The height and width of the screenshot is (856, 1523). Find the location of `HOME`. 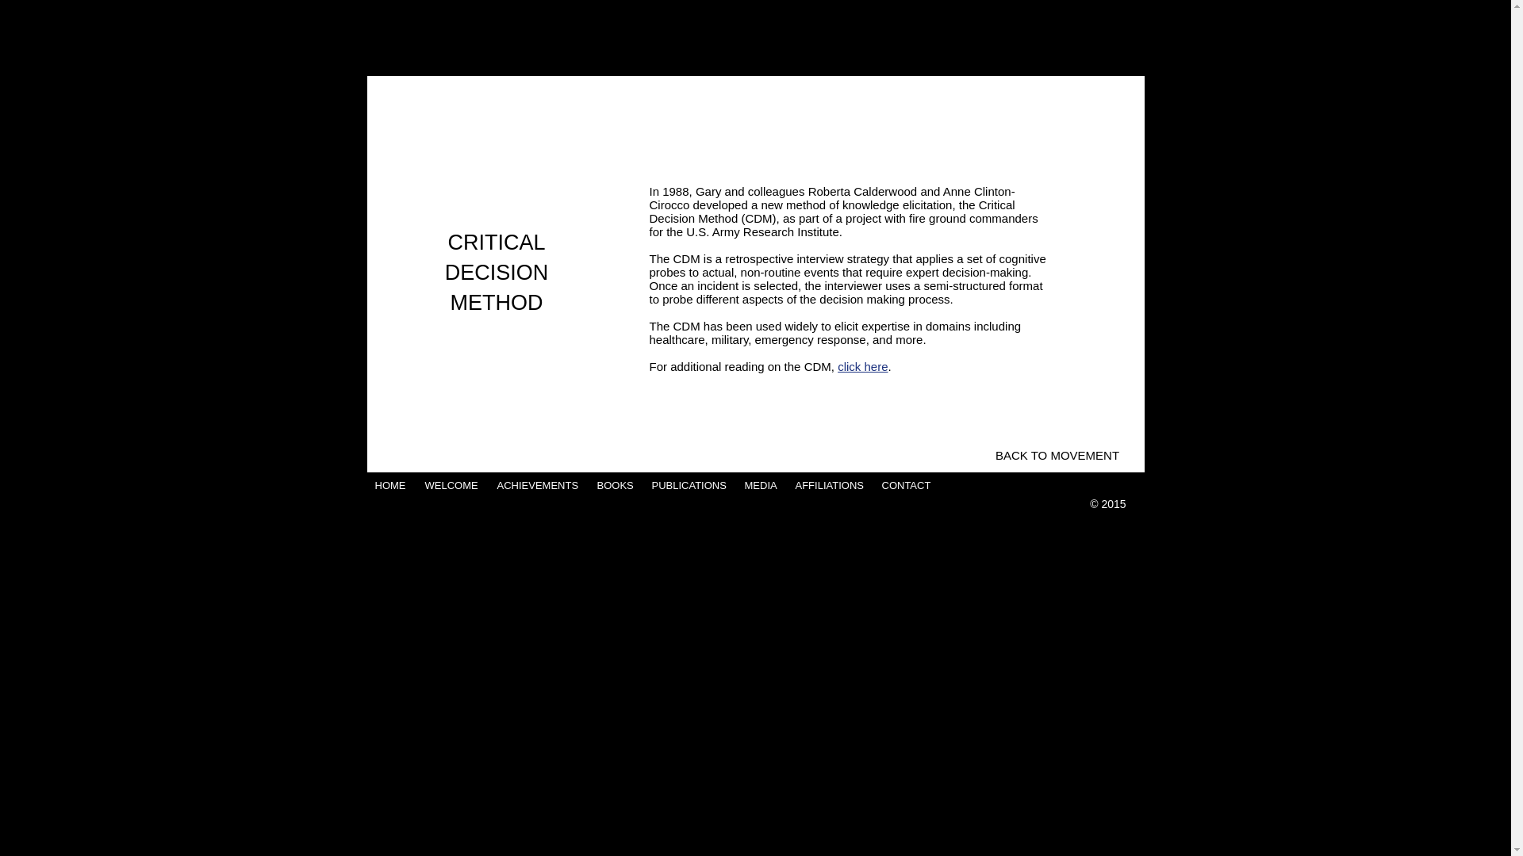

HOME is located at coordinates (391, 485).